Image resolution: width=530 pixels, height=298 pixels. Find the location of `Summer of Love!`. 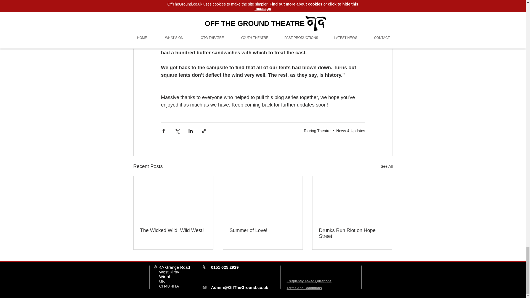

Summer of Love! is located at coordinates (263, 230).